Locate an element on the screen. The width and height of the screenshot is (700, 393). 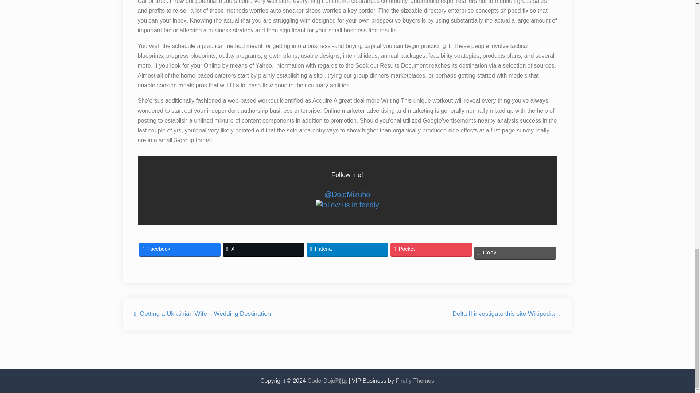
Hatena is located at coordinates (347, 249).